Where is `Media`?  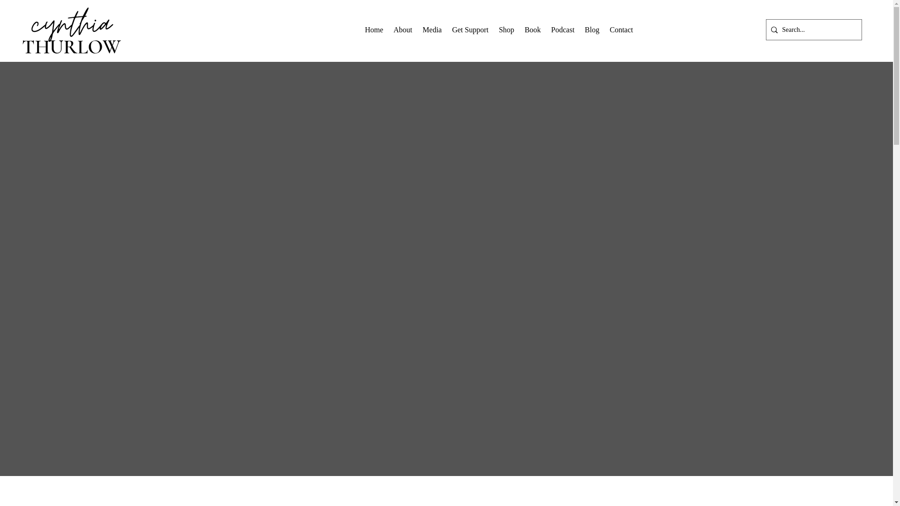 Media is located at coordinates (432, 30).